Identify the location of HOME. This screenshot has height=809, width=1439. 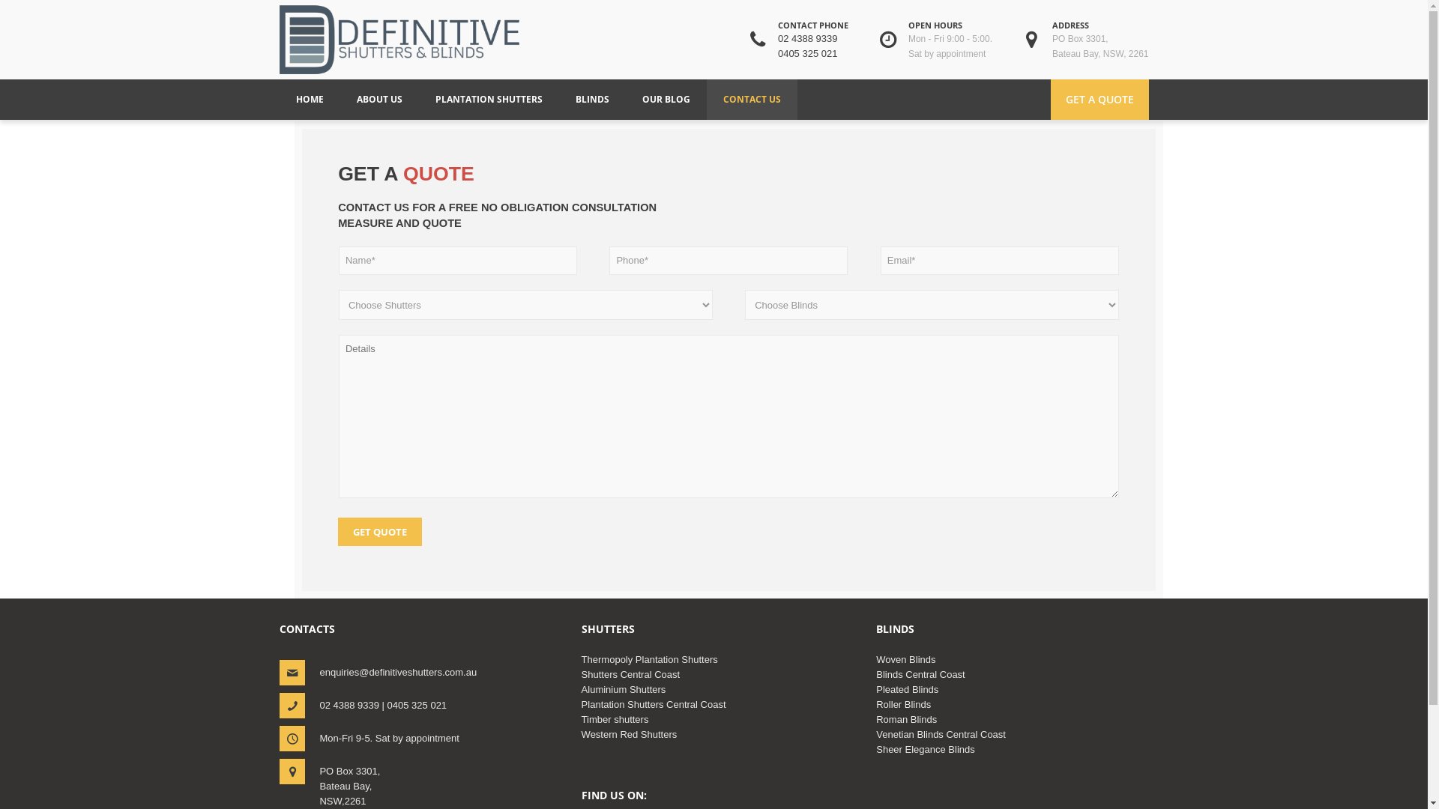
(309, 100).